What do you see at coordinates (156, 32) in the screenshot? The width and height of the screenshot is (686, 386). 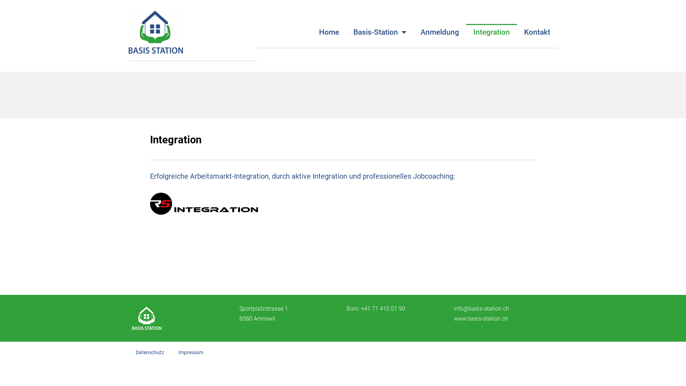 I see `Basis-Station` at bounding box center [156, 32].